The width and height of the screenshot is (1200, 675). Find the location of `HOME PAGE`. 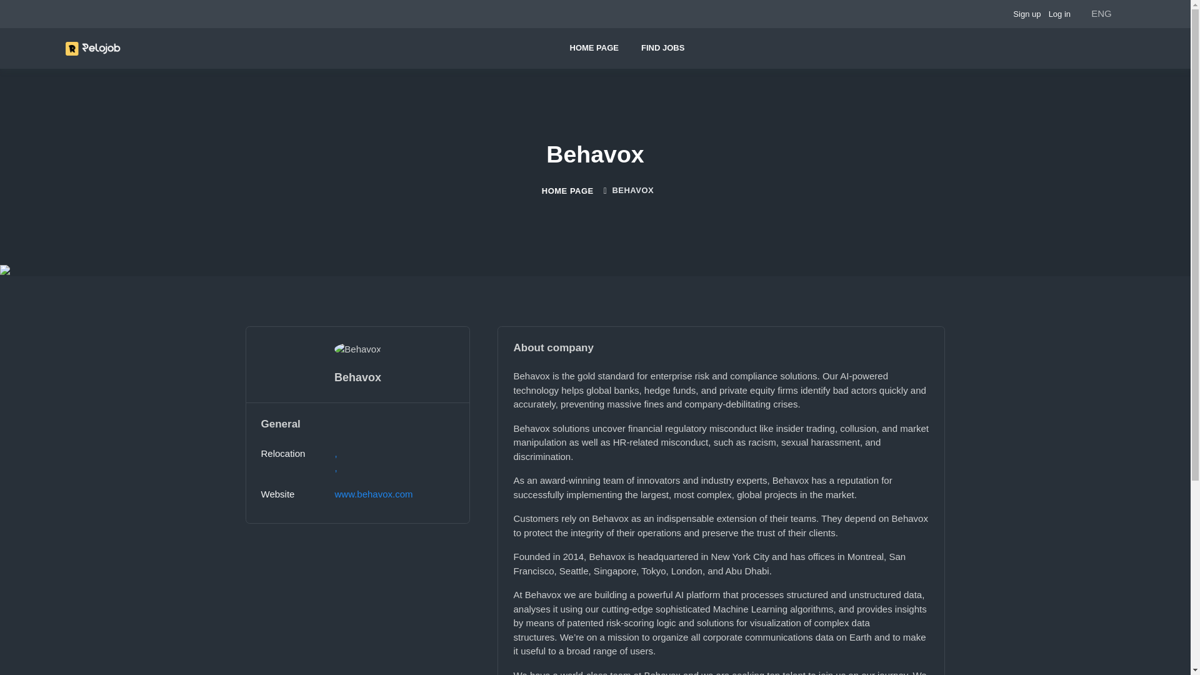

HOME PAGE is located at coordinates (567, 191).